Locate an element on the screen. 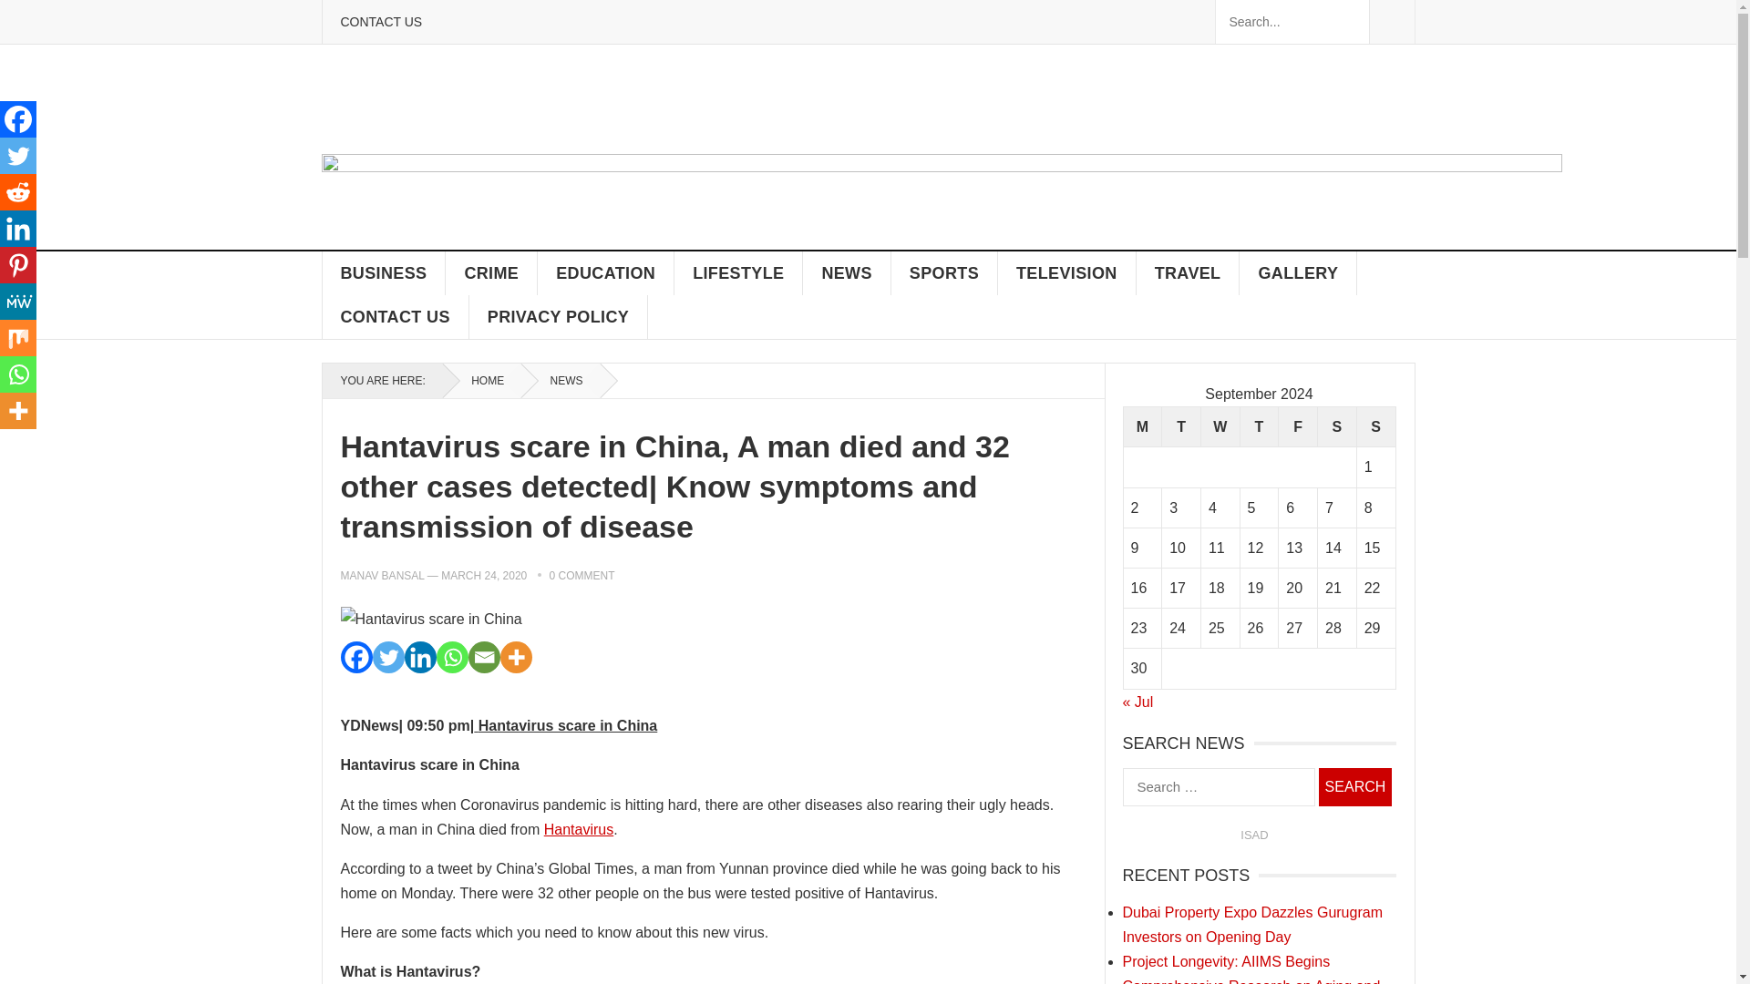  Twitter is located at coordinates (387, 657).